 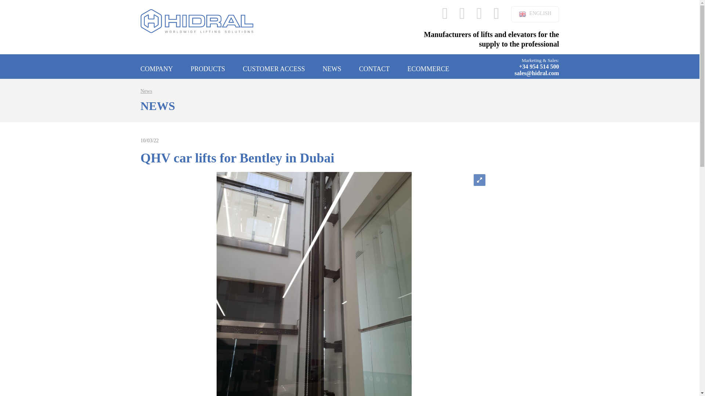 I want to click on ENGLISH, so click(x=535, y=14).